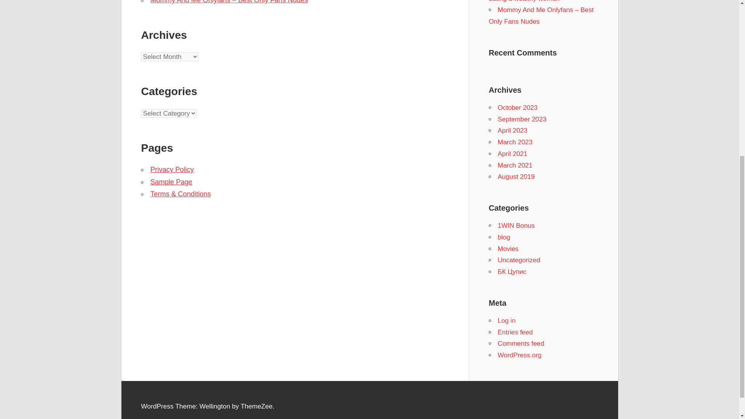 The image size is (745, 419). Describe the element at coordinates (506, 320) in the screenshot. I see `Log in` at that location.